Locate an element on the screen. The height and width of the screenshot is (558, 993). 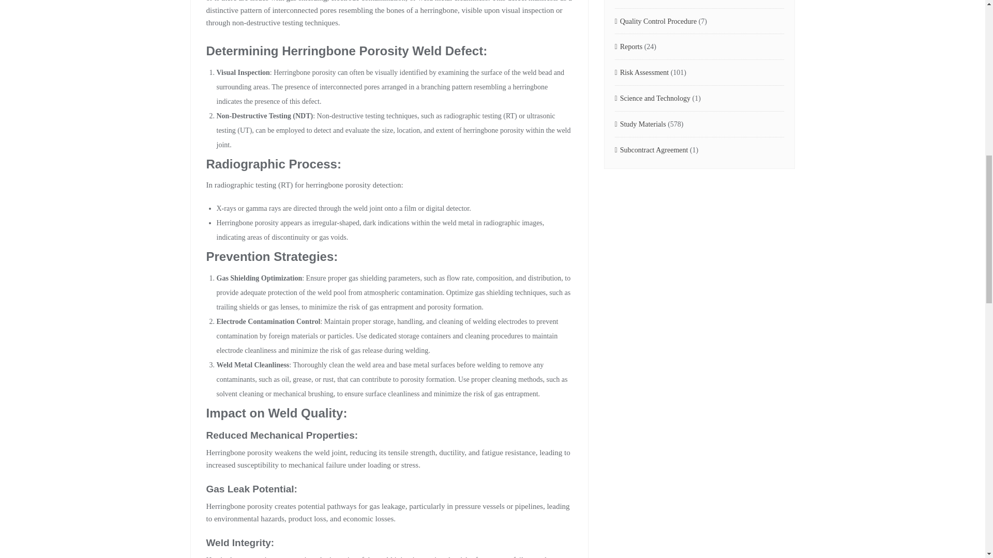
Subcontract Agreement is located at coordinates (651, 150).